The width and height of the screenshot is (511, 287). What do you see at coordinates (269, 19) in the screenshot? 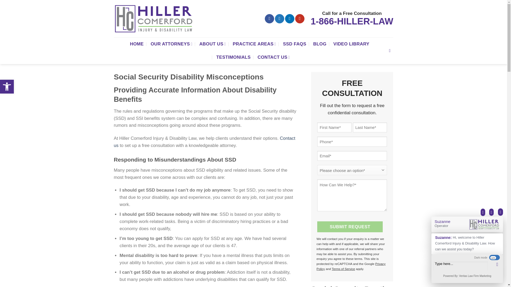
I see `Accessibility Tools` at bounding box center [269, 19].